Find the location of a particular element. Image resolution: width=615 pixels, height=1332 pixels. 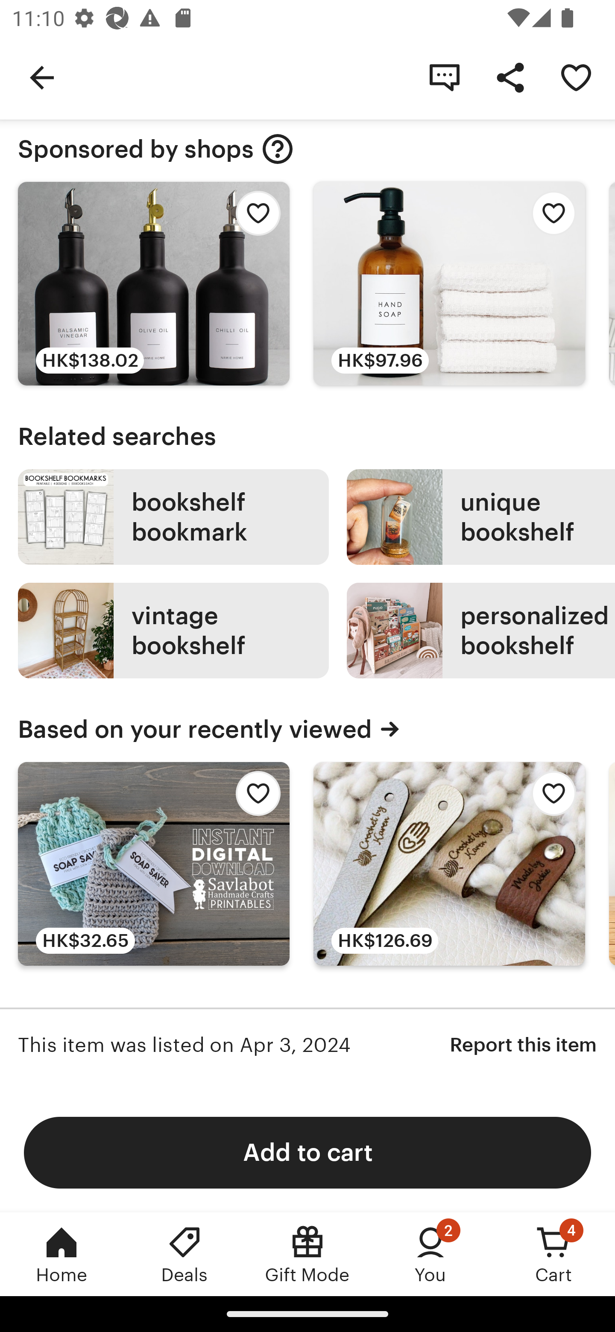

unique bookshelf is located at coordinates (481, 517).